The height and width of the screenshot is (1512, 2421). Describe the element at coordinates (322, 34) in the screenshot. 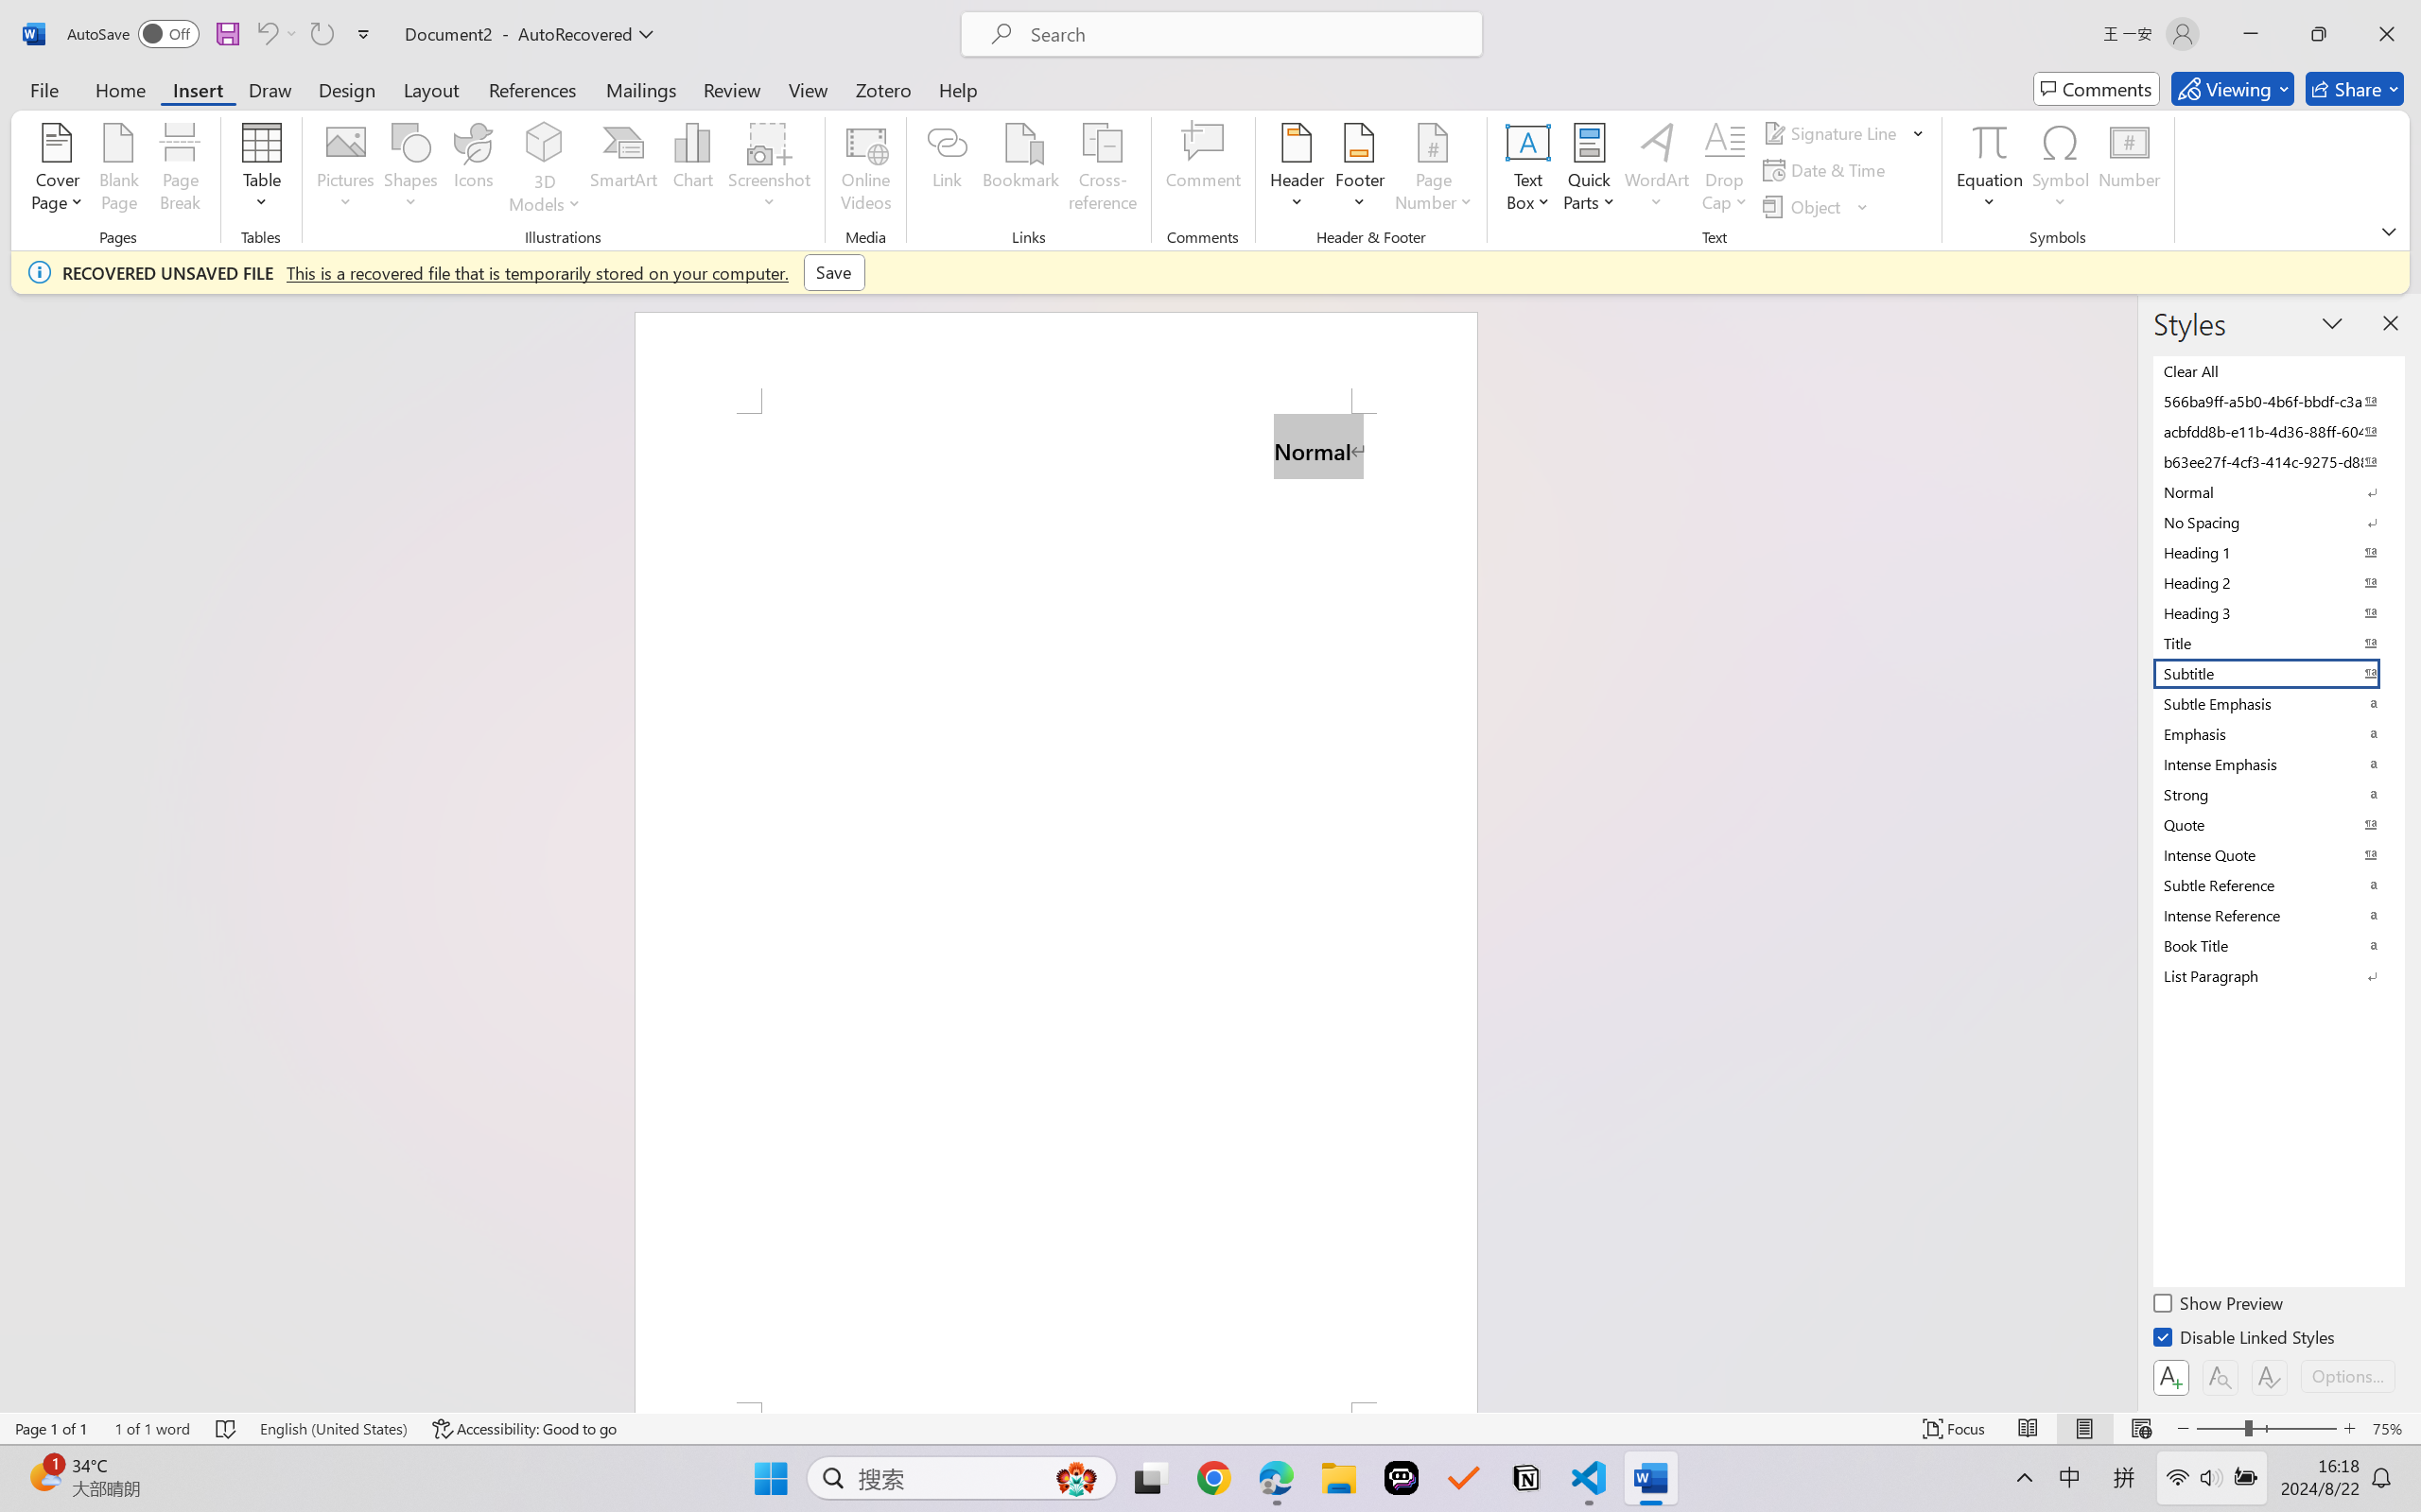

I see `Can't Repeat` at that location.